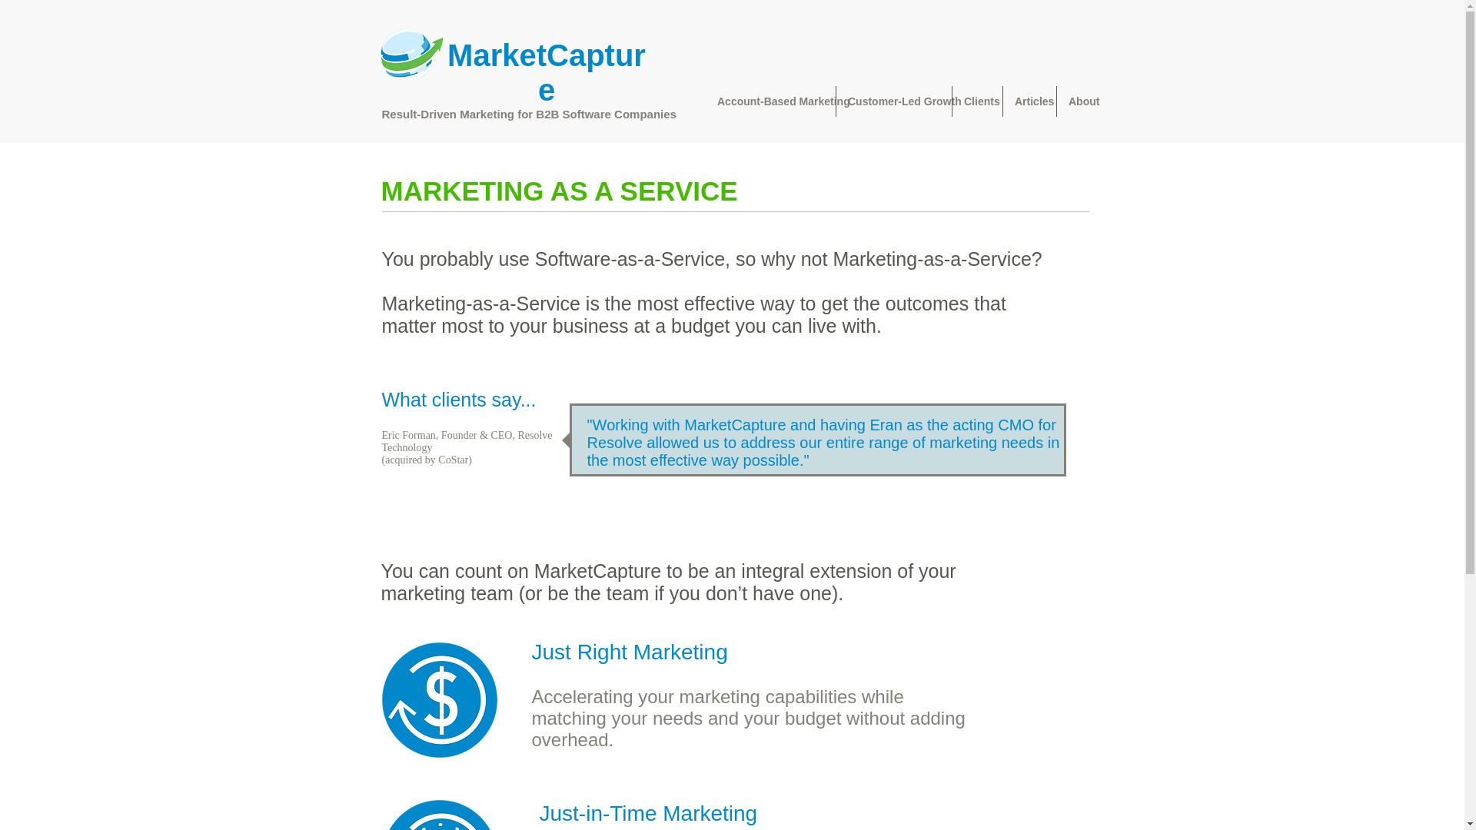 Image resolution: width=1476 pixels, height=830 pixels. Describe the element at coordinates (1081, 101) in the screenshot. I see `About` at that location.